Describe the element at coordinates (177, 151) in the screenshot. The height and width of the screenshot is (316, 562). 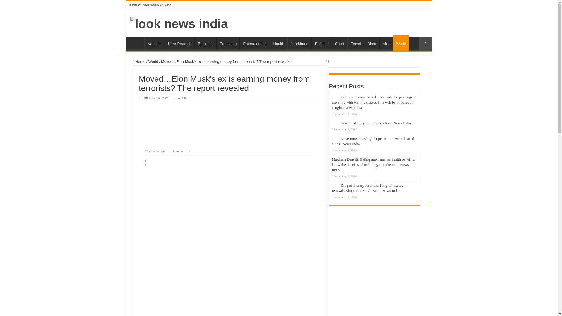
I see `Foreign` at that location.